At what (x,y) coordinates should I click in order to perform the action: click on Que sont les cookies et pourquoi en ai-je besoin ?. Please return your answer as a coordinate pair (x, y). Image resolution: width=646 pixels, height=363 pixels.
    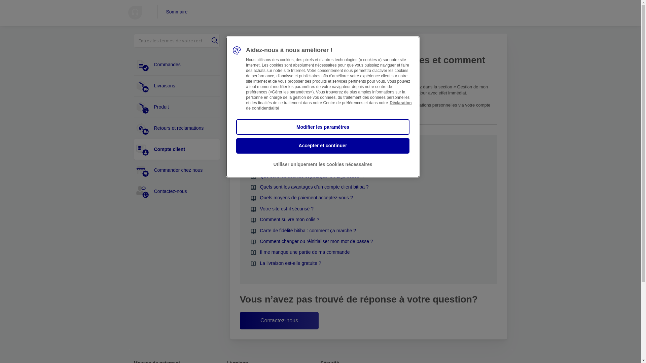
    Looking at the image, I should click on (312, 176).